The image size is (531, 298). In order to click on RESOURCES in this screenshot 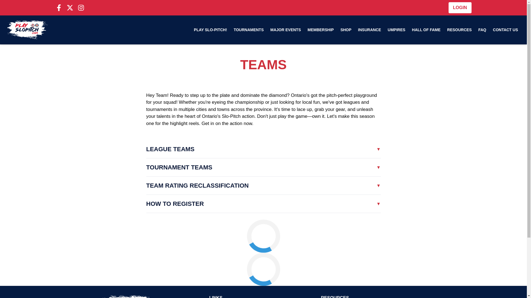, I will do `click(459, 30)`.